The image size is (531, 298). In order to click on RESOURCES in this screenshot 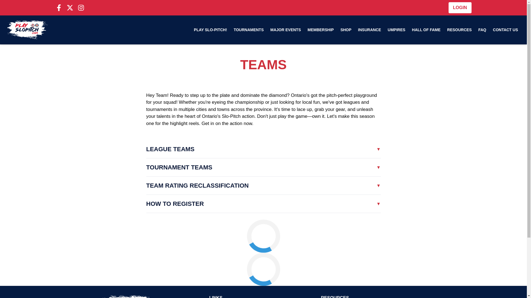, I will do `click(459, 30)`.